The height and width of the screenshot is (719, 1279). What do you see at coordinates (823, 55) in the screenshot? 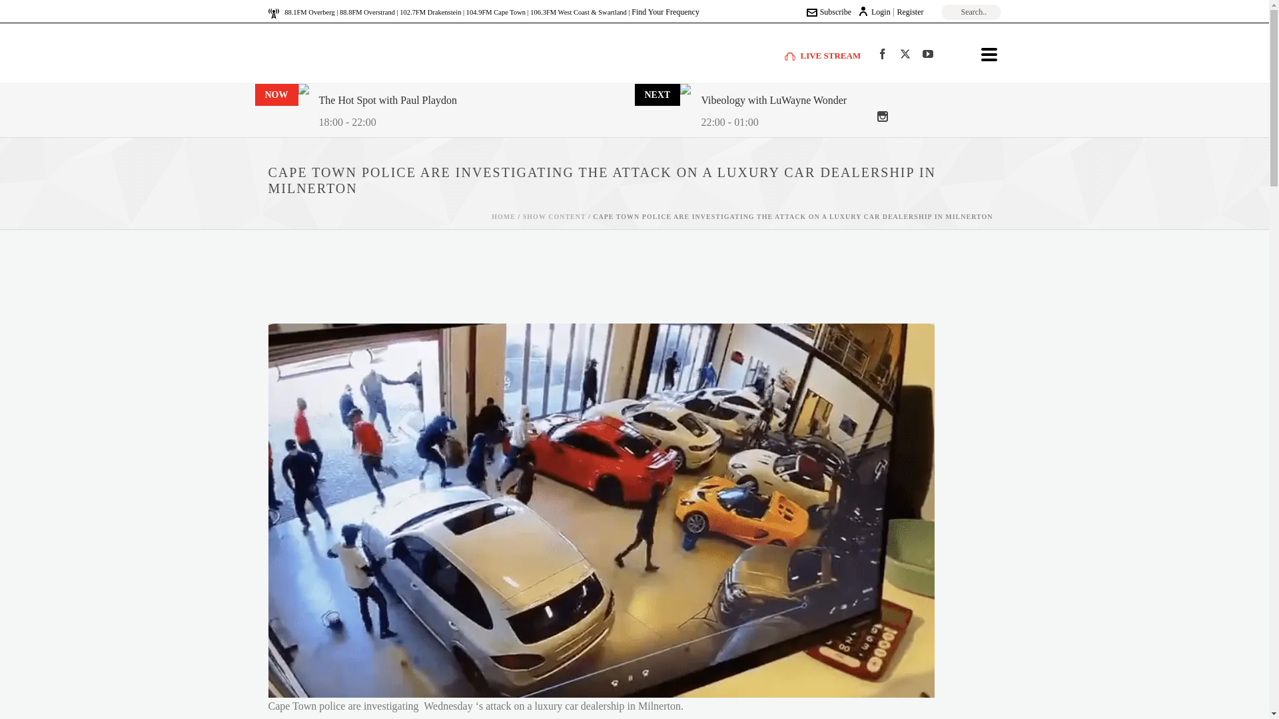
I see `LIVE STREAM` at bounding box center [823, 55].